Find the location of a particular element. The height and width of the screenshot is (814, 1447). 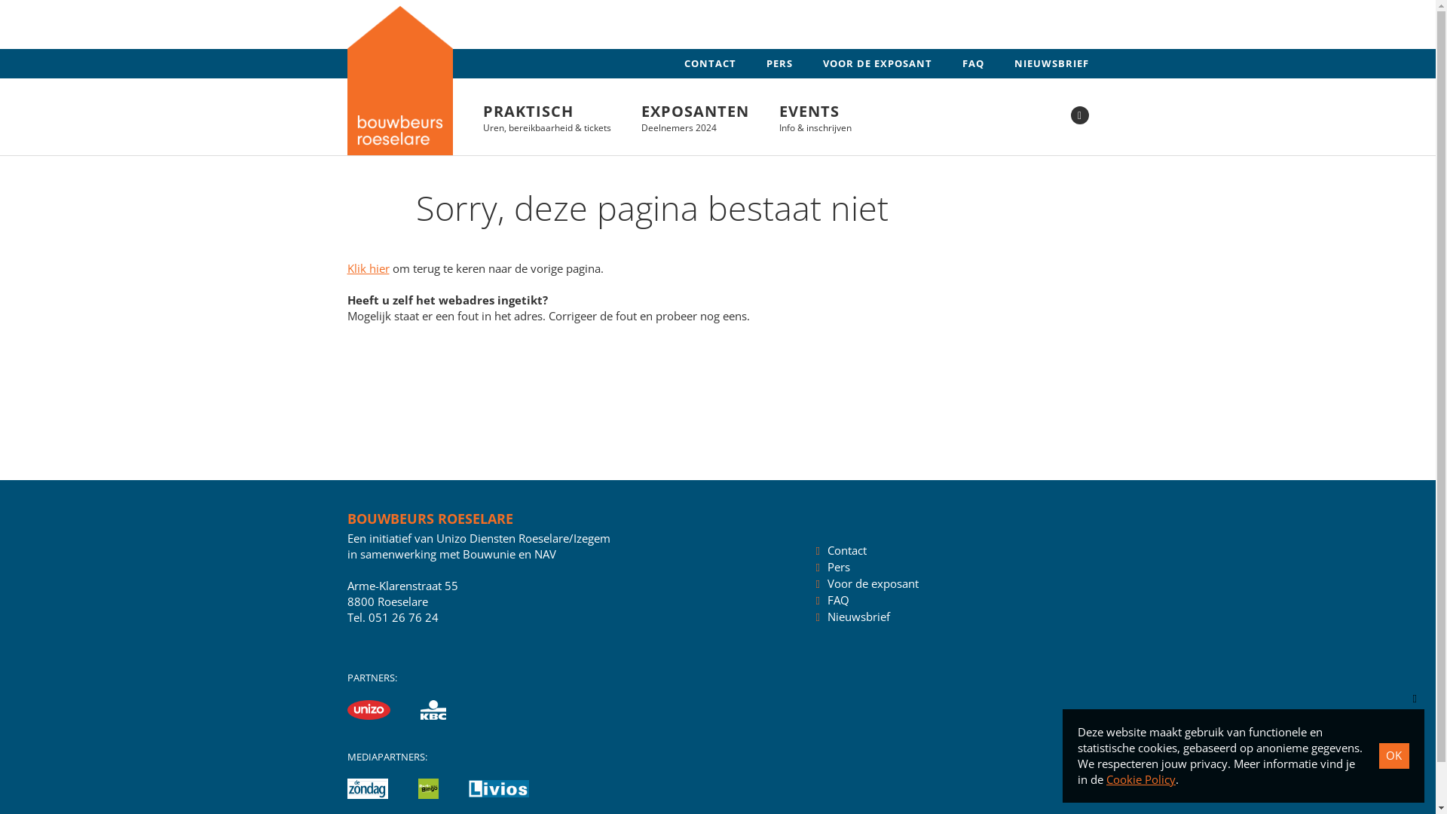

PRAKTISCH
Uren, bereikbaarheid & tickets is located at coordinates (546, 118).